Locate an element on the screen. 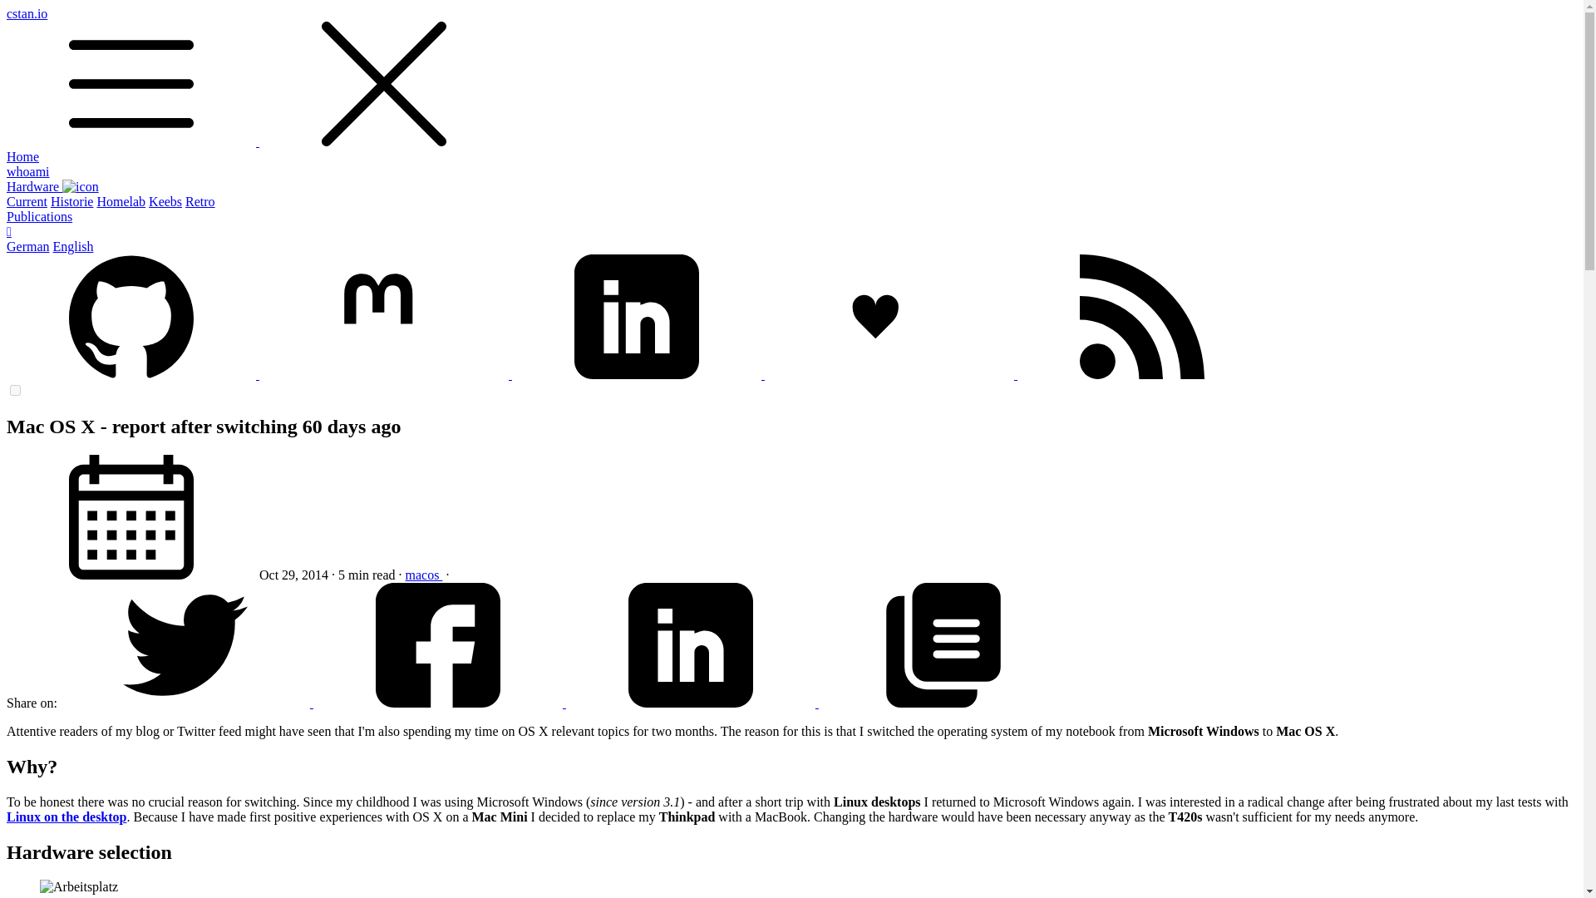 Image resolution: width=1596 pixels, height=898 pixels. Share on Twitter is located at coordinates (186, 703).